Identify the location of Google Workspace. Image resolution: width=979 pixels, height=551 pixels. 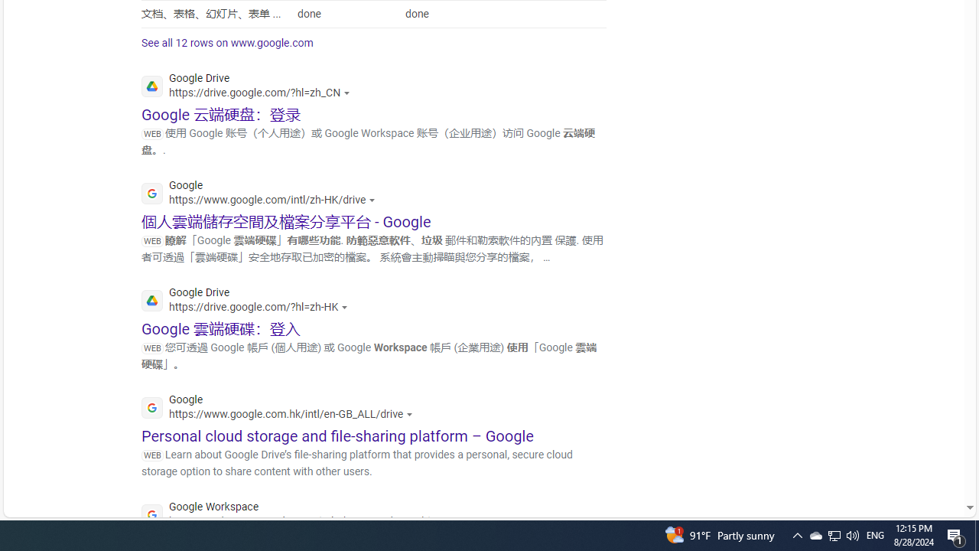
(300, 516).